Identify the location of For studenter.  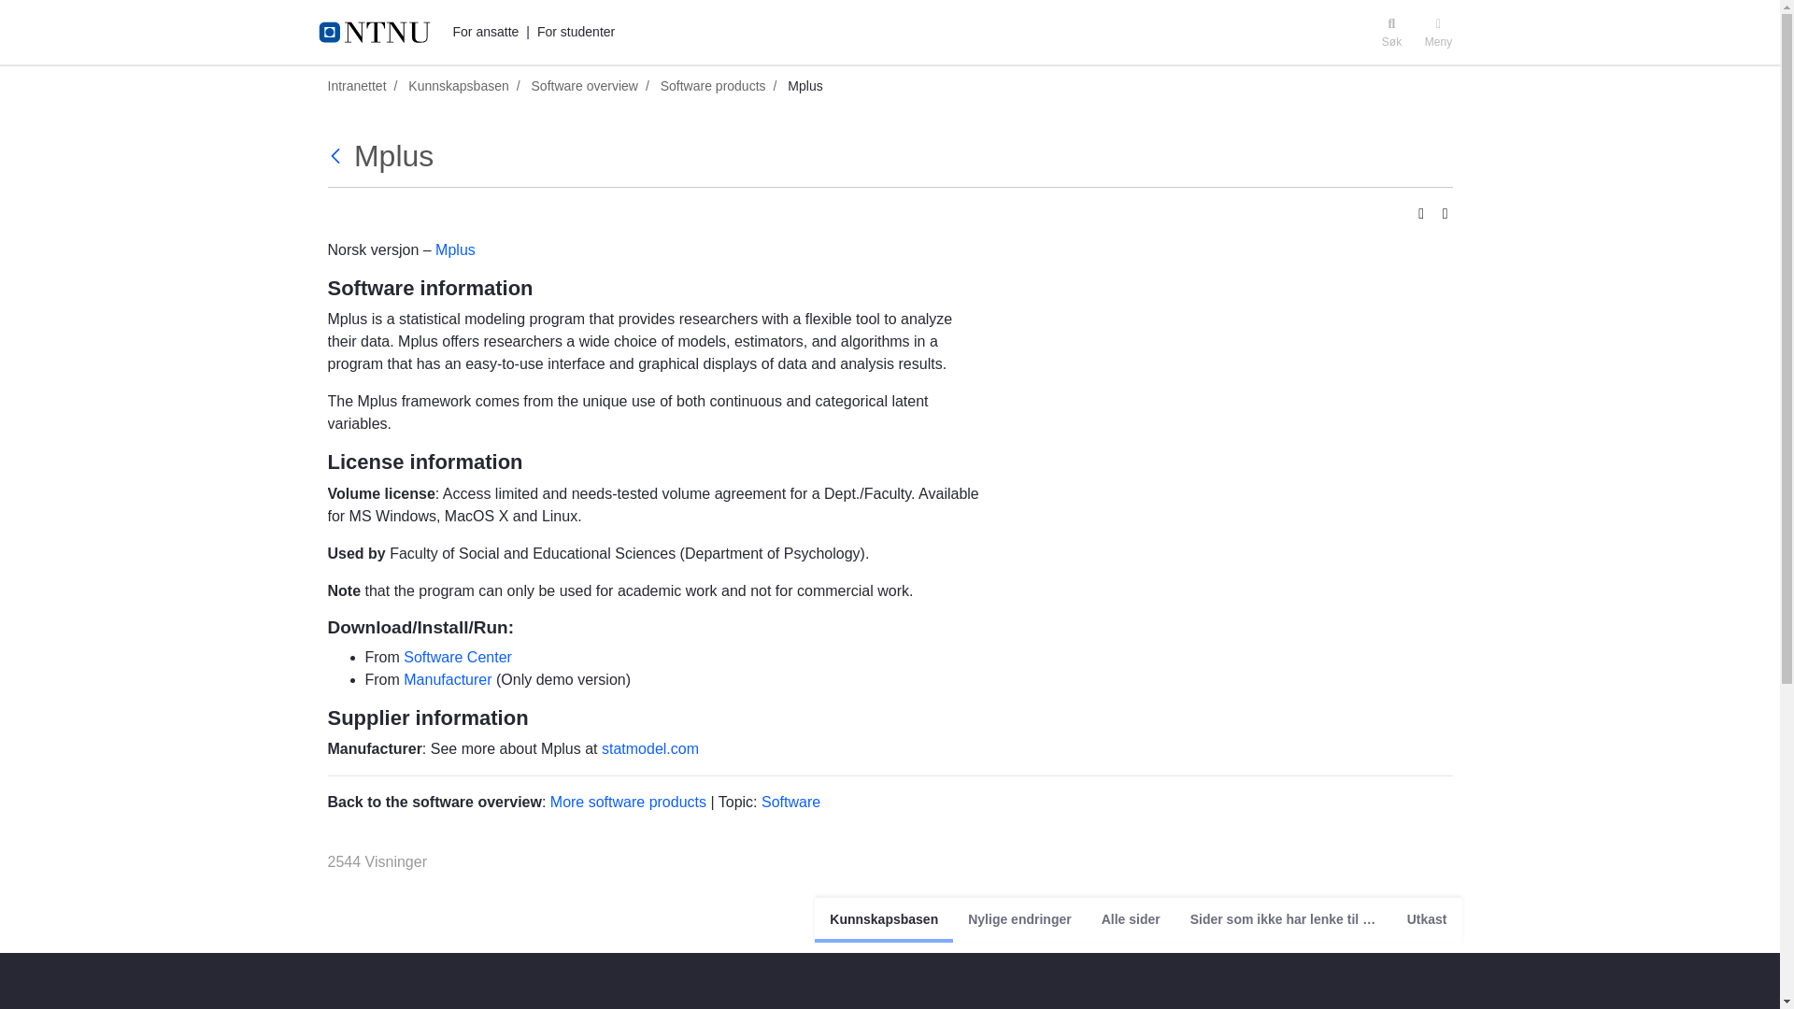
(576, 32).